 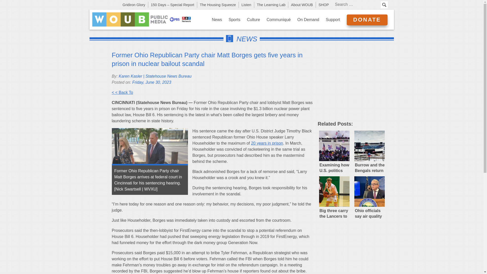 What do you see at coordinates (152, 82) in the screenshot?
I see `Friday, June 30, 2023` at bounding box center [152, 82].